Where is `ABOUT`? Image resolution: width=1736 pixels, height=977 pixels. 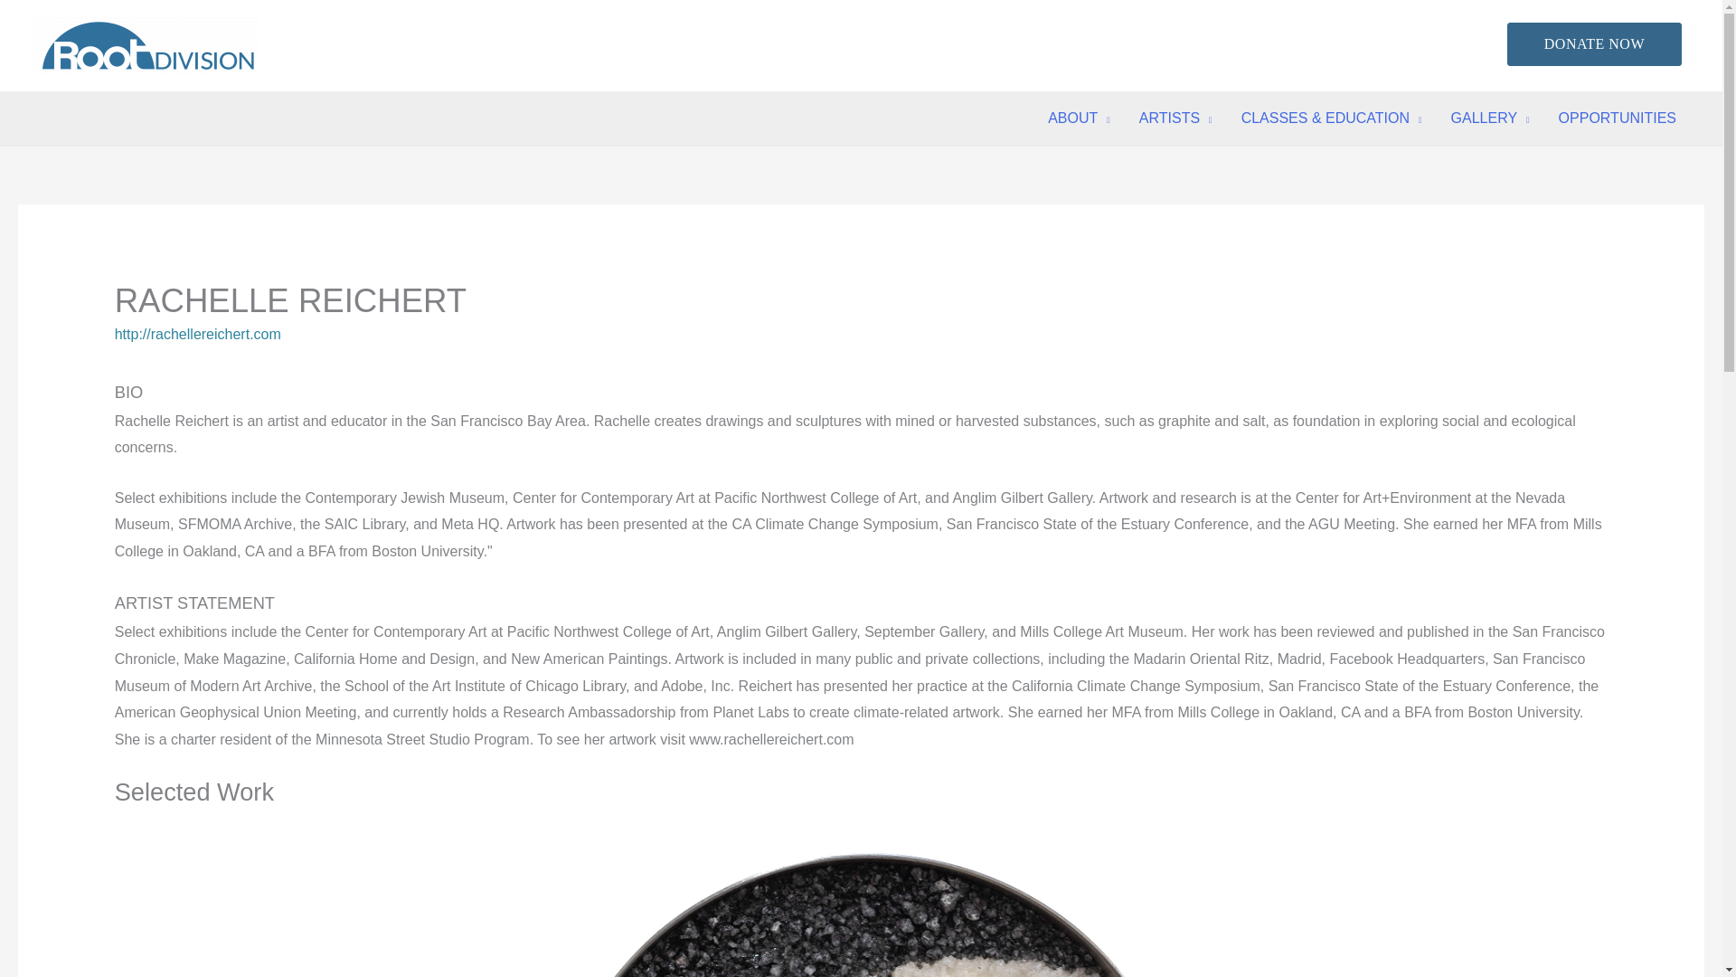
ABOUT is located at coordinates (1079, 118).